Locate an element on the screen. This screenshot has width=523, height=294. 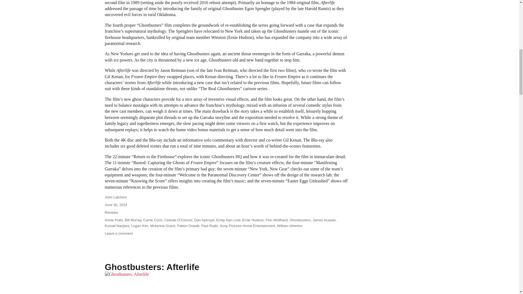
John Latchem is located at coordinates (116, 197).